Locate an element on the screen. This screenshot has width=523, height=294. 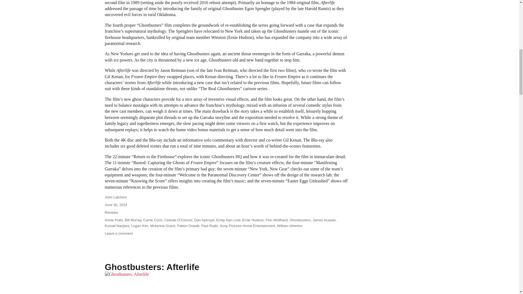
John Latchem is located at coordinates (116, 197).